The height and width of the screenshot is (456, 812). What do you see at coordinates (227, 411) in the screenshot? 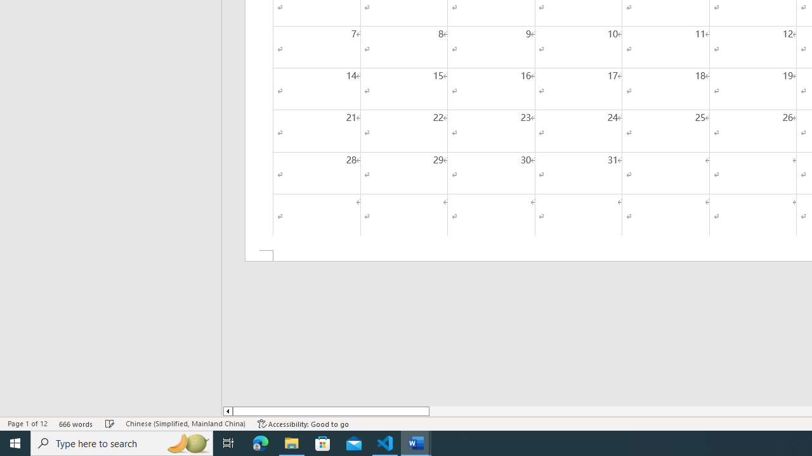
I see `Column left` at bounding box center [227, 411].